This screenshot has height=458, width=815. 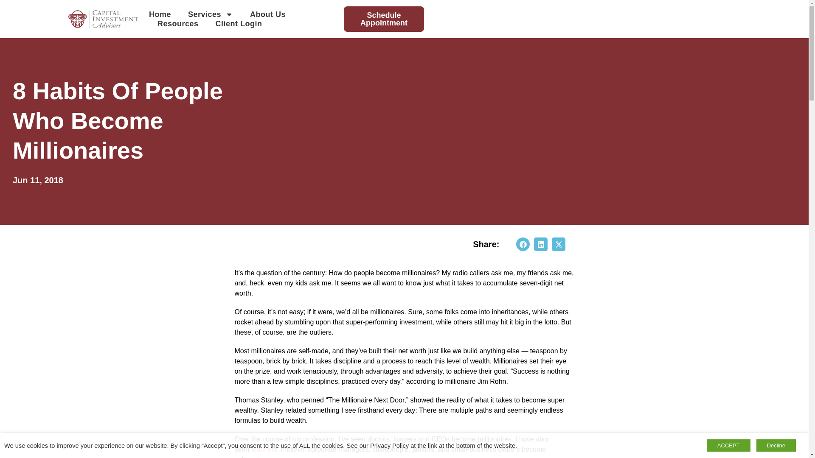 I want to click on About Us, so click(x=268, y=14).